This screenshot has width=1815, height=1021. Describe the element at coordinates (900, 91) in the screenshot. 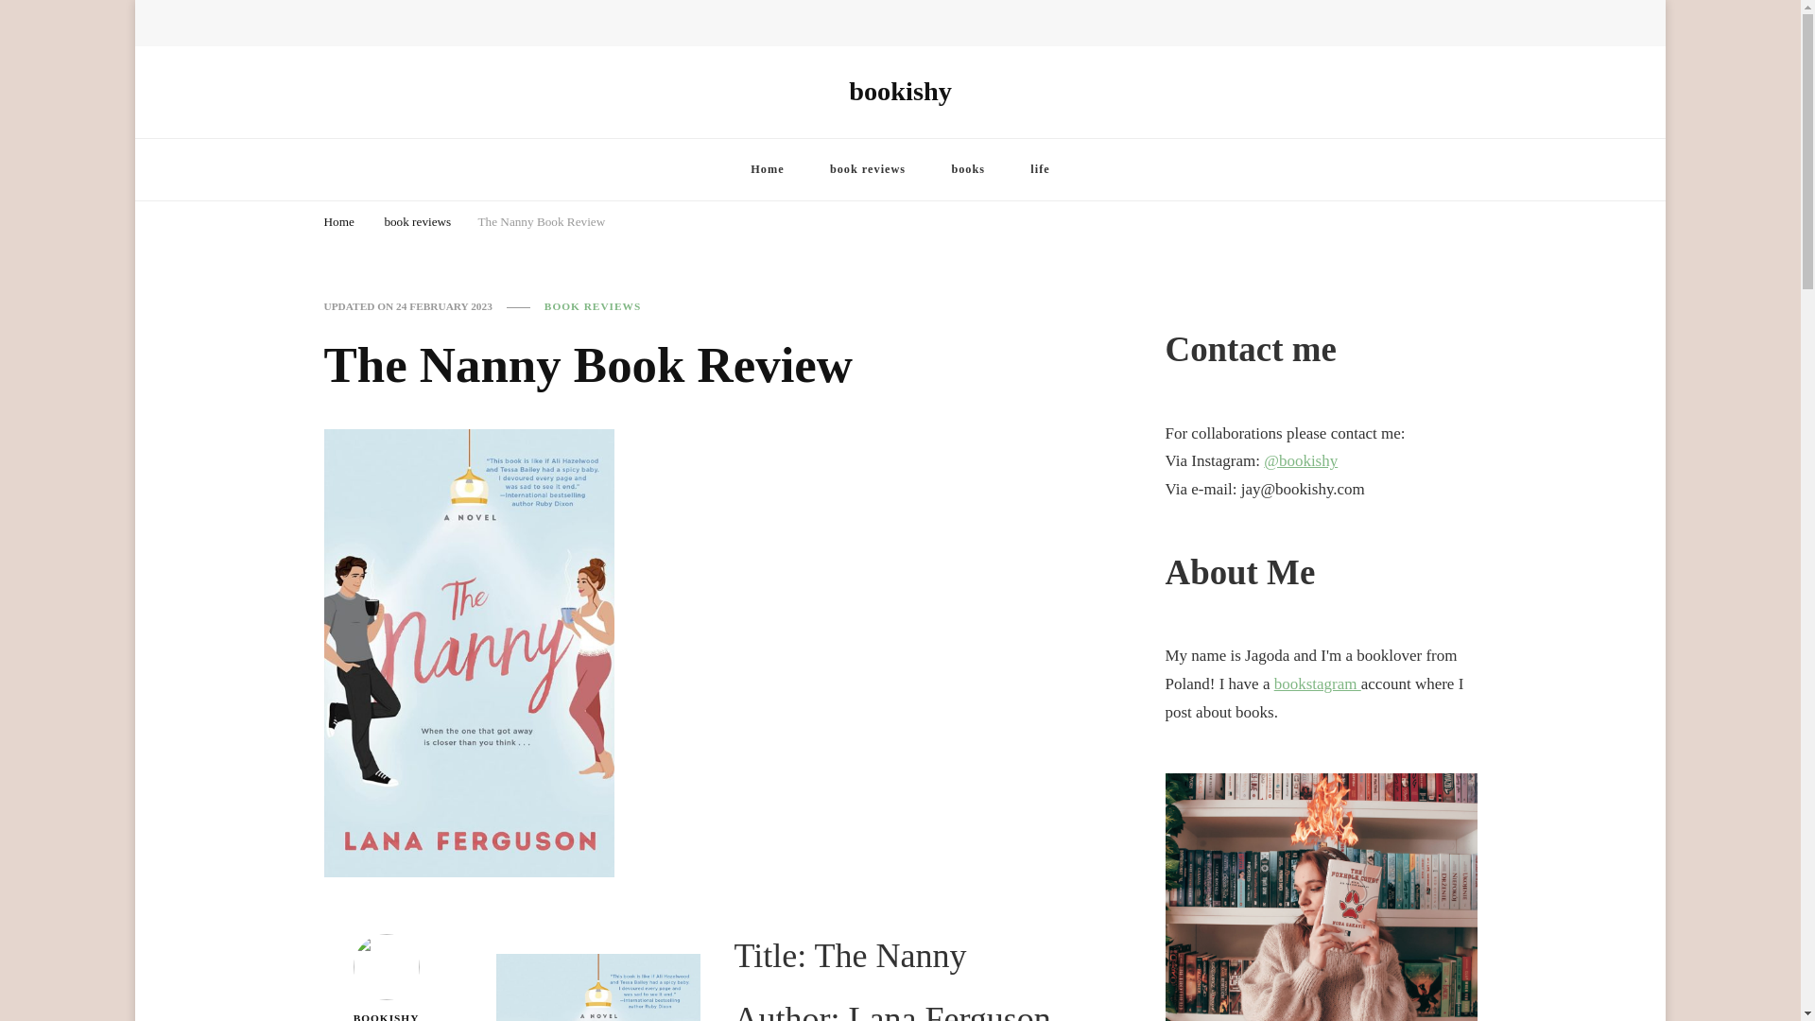

I see `bookishy` at that location.